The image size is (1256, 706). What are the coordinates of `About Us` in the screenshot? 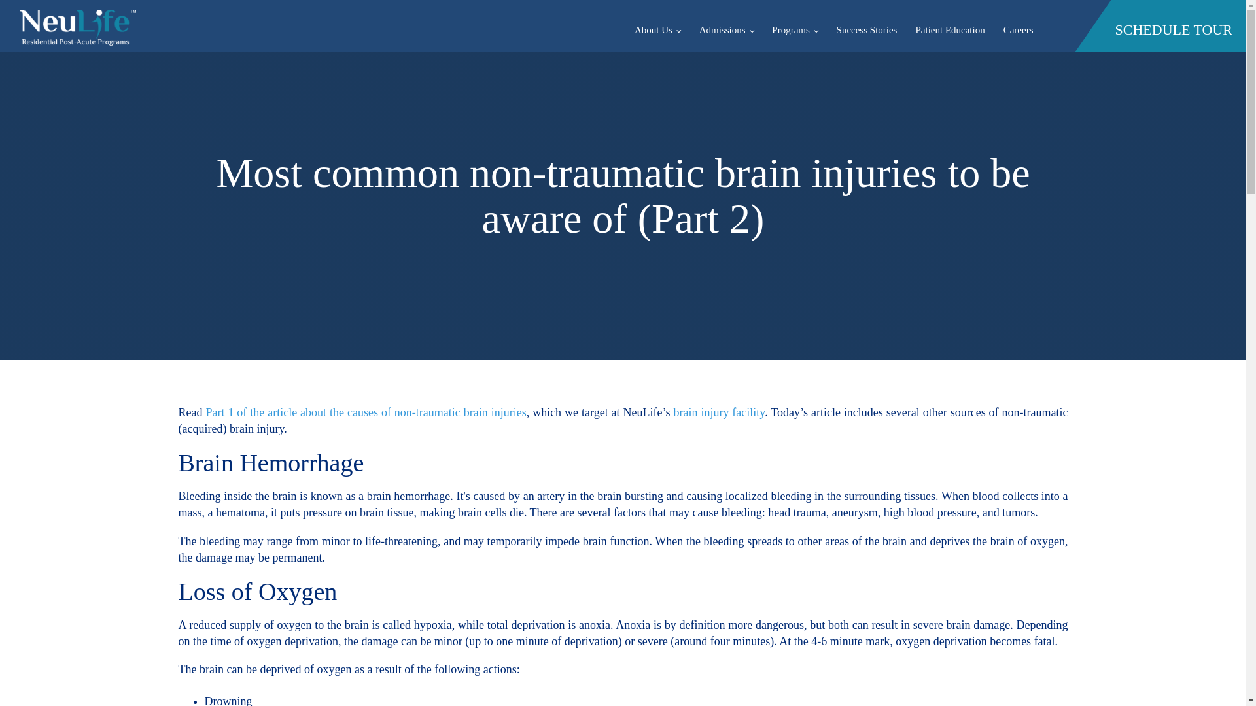 It's located at (657, 29).